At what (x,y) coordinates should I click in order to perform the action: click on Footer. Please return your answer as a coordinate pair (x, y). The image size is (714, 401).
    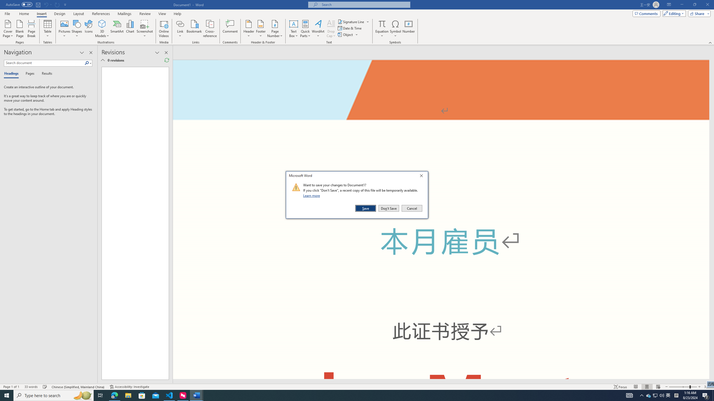
    Looking at the image, I should click on (260, 29).